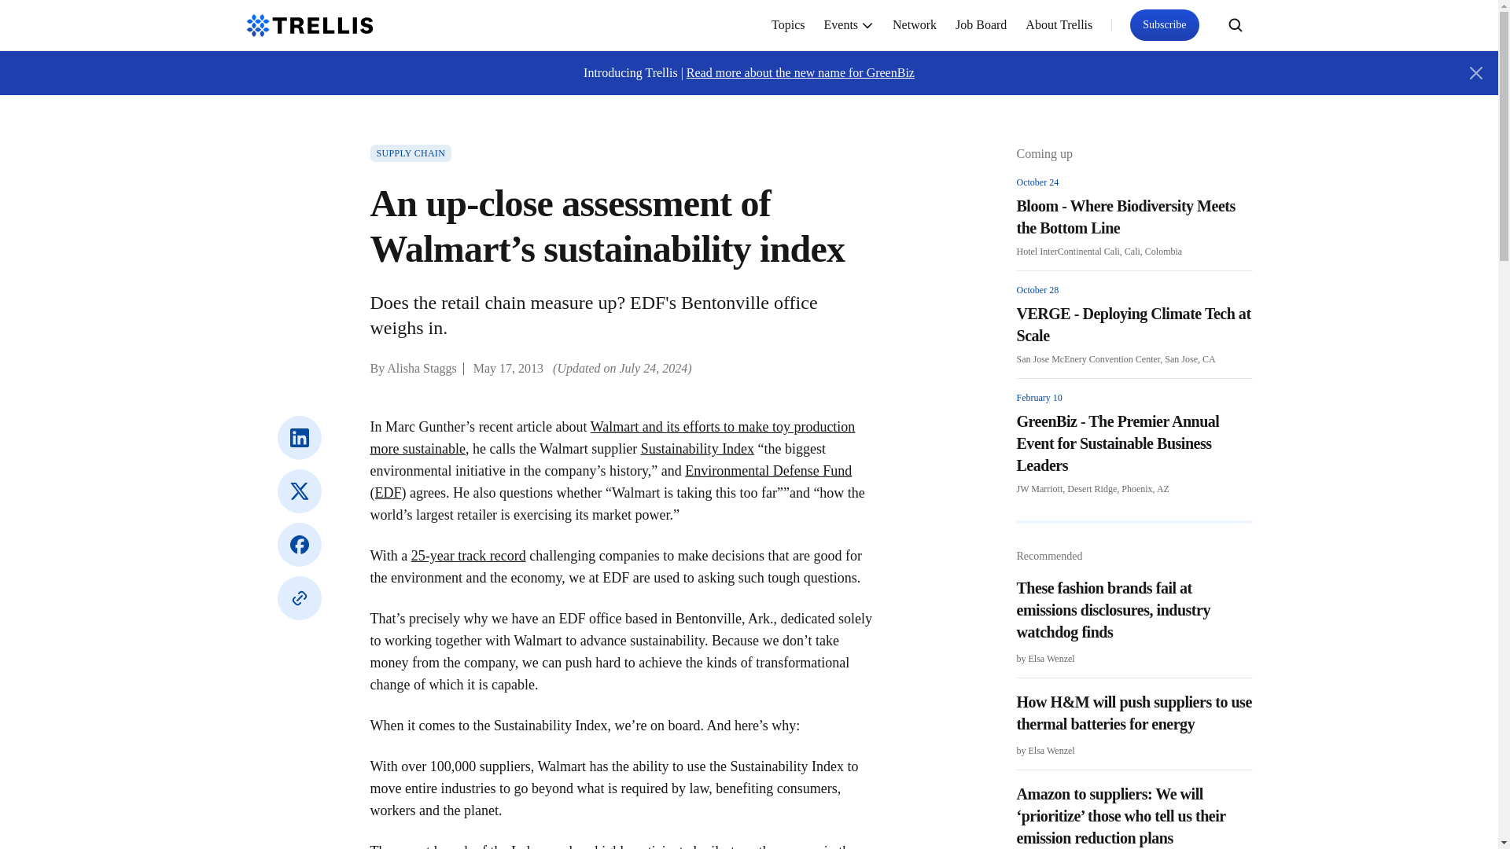 The width and height of the screenshot is (1510, 849). What do you see at coordinates (697, 448) in the screenshot?
I see `Sustainability Index` at bounding box center [697, 448].